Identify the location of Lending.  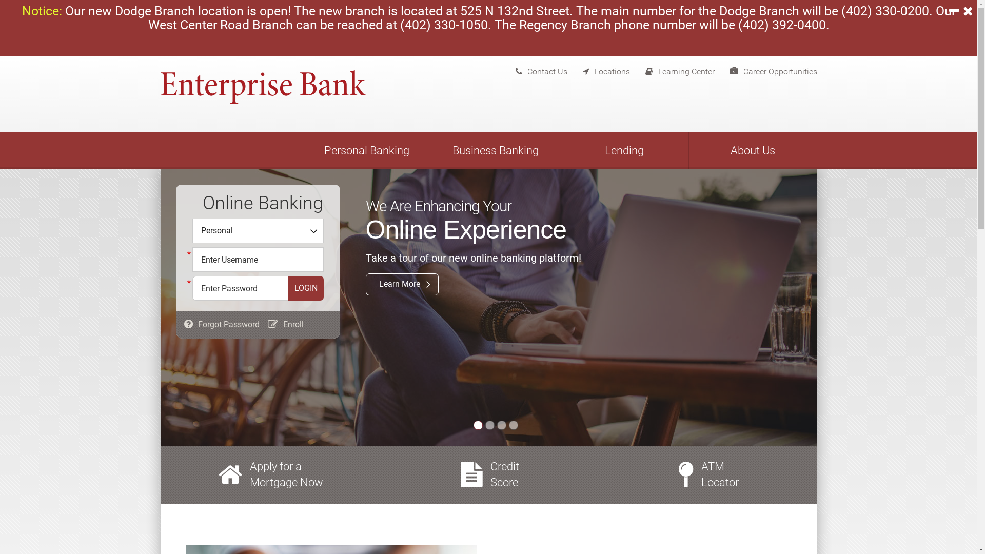
(624, 151).